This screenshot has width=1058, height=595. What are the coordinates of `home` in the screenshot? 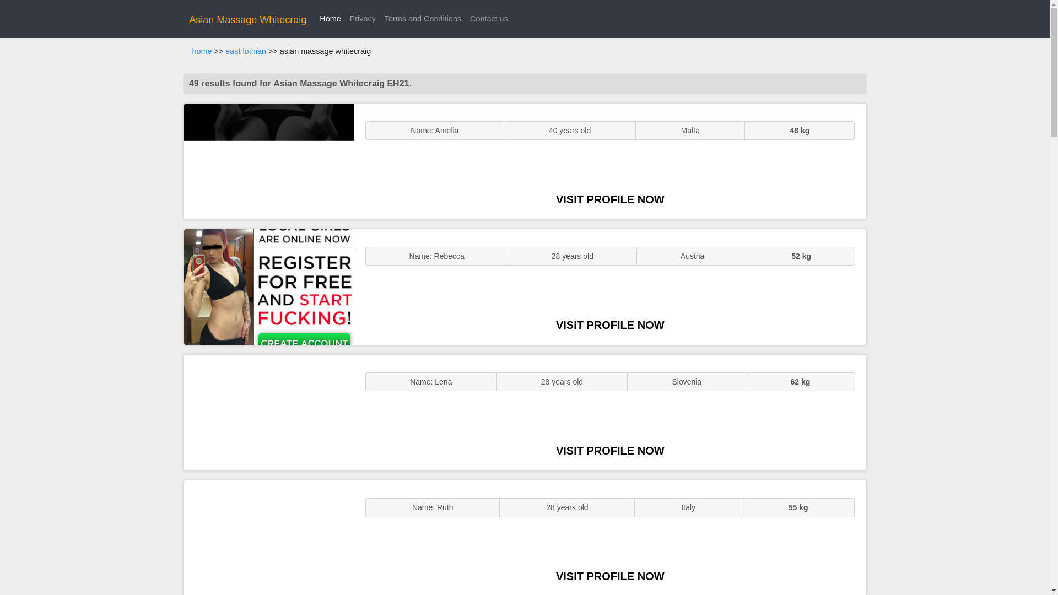 It's located at (202, 51).